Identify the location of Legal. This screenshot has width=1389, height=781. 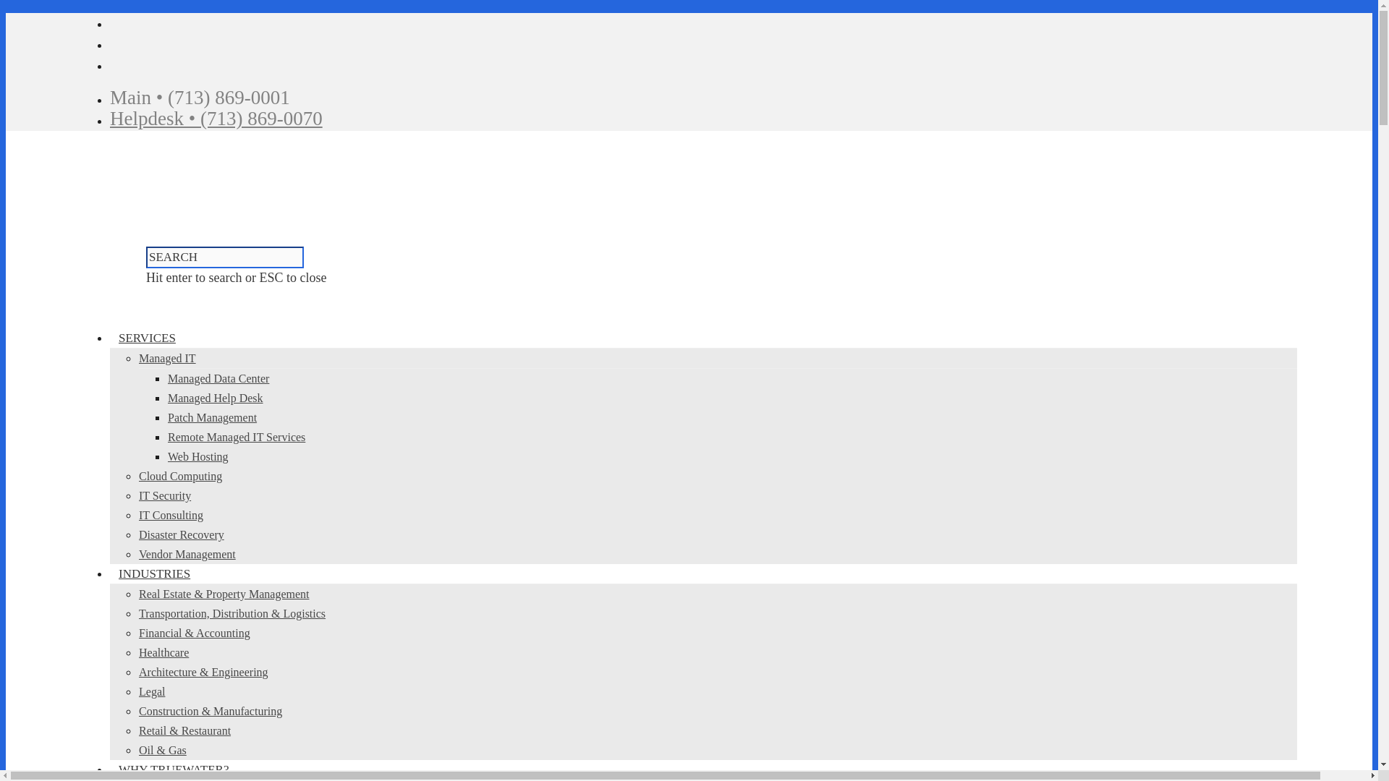
(152, 691).